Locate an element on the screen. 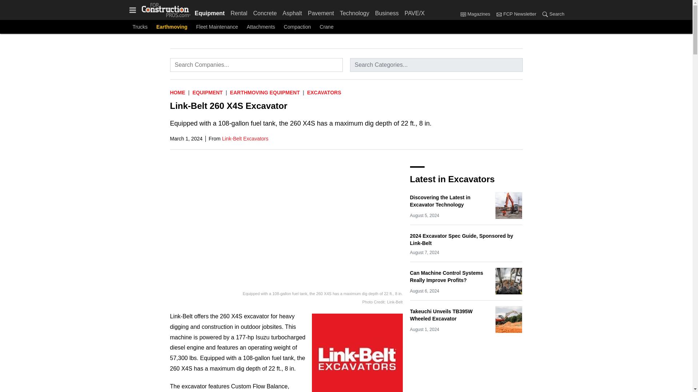 The image size is (698, 392). Magazines is located at coordinates (477, 14).